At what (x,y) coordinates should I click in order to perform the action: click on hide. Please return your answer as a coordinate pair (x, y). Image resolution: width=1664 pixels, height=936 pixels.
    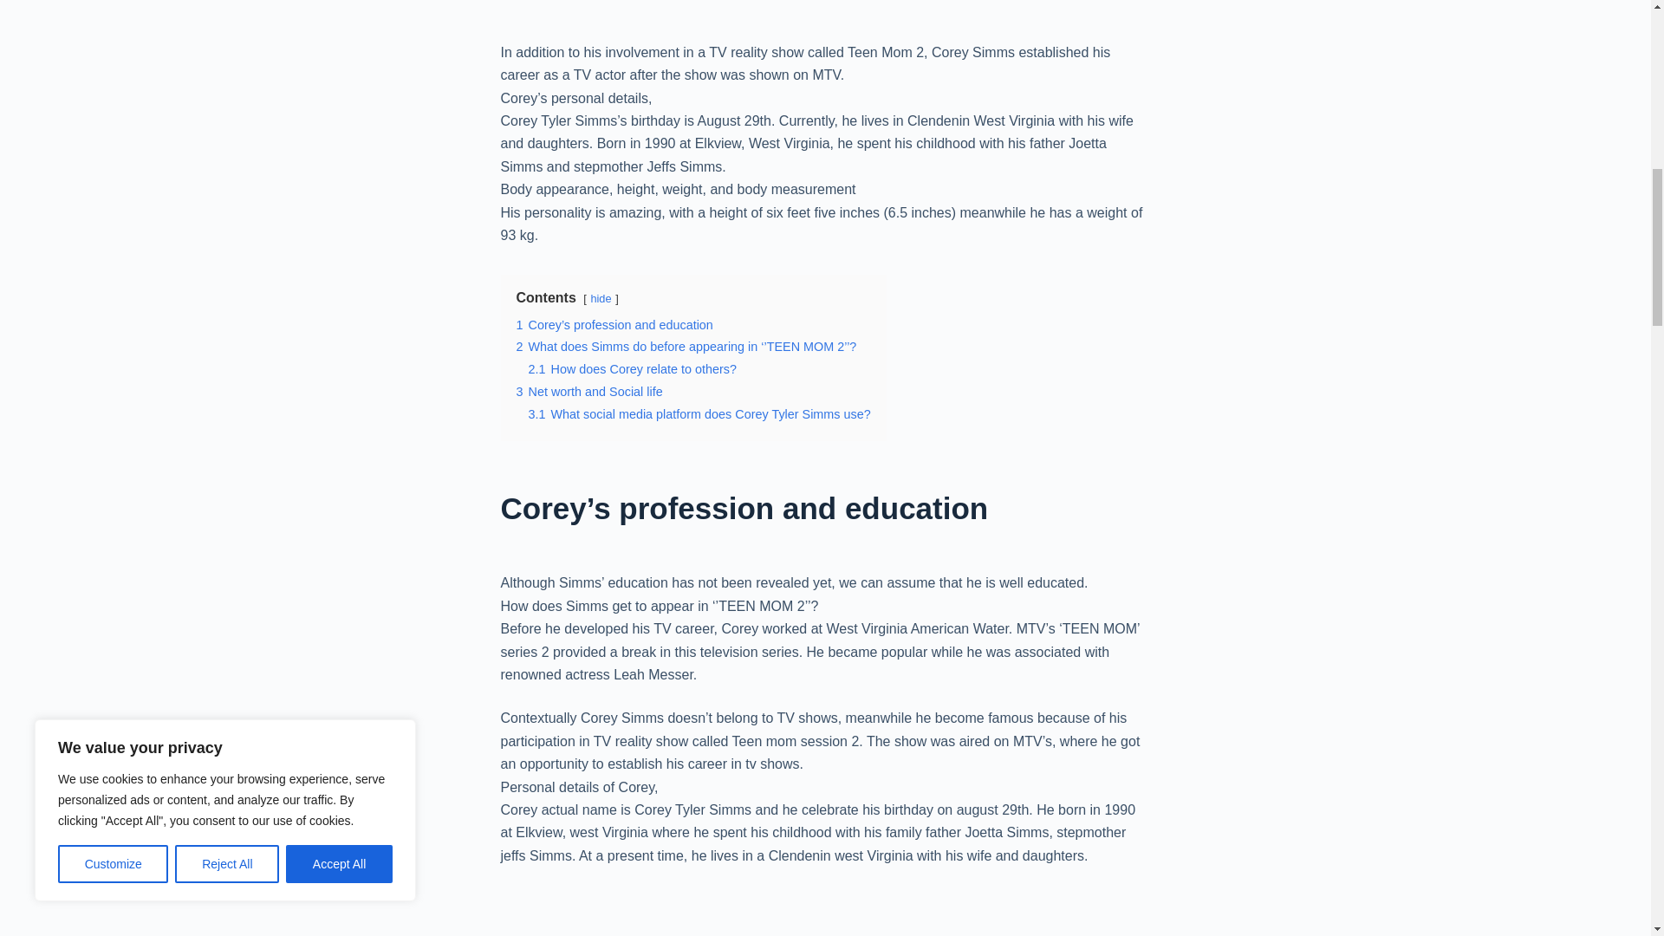
    Looking at the image, I should click on (600, 298).